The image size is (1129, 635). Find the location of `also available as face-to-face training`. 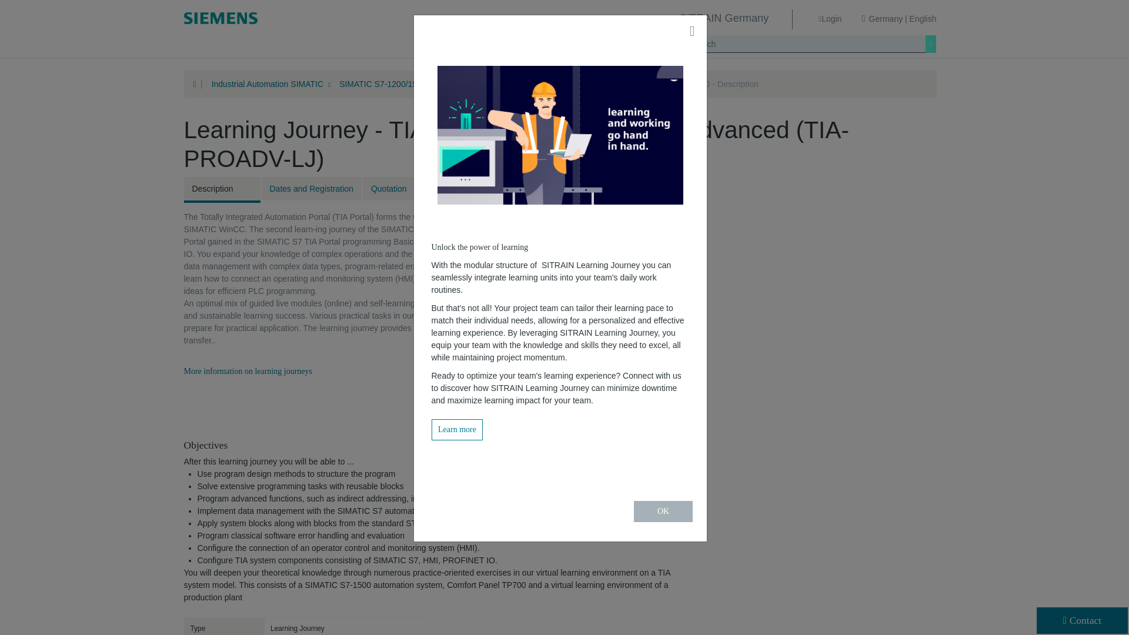

also available as face-to-face training is located at coordinates (557, 408).